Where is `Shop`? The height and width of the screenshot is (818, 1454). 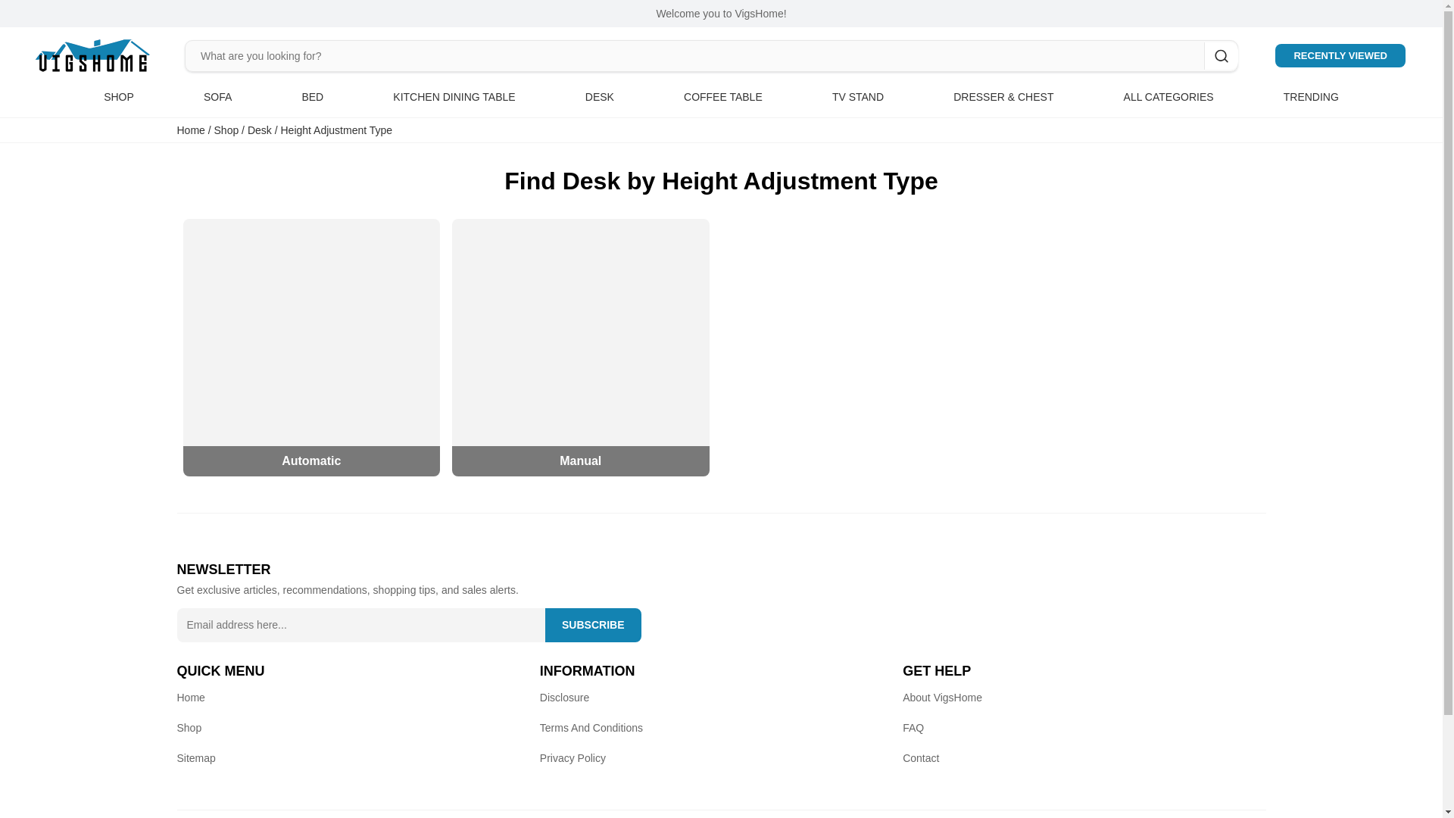
Shop is located at coordinates (189, 726).